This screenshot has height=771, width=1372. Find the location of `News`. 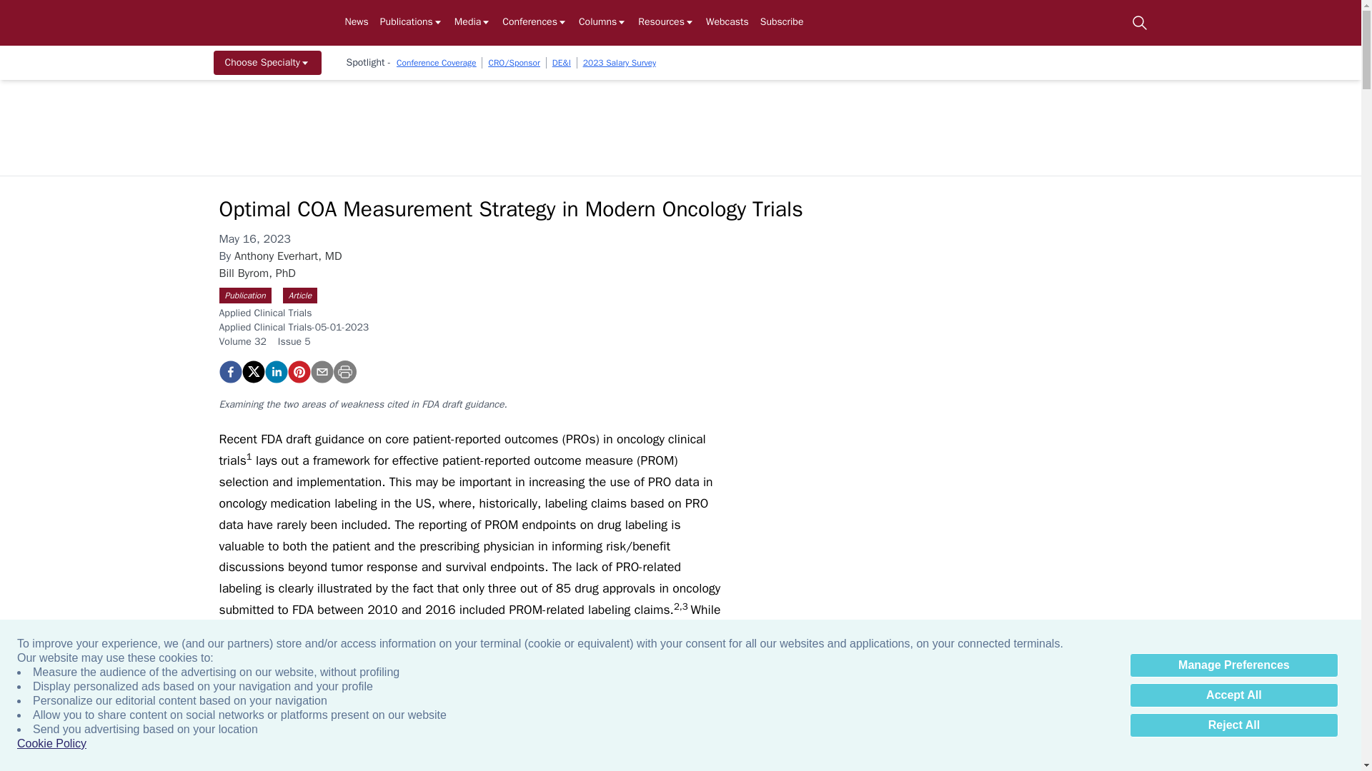

News is located at coordinates (356, 23).